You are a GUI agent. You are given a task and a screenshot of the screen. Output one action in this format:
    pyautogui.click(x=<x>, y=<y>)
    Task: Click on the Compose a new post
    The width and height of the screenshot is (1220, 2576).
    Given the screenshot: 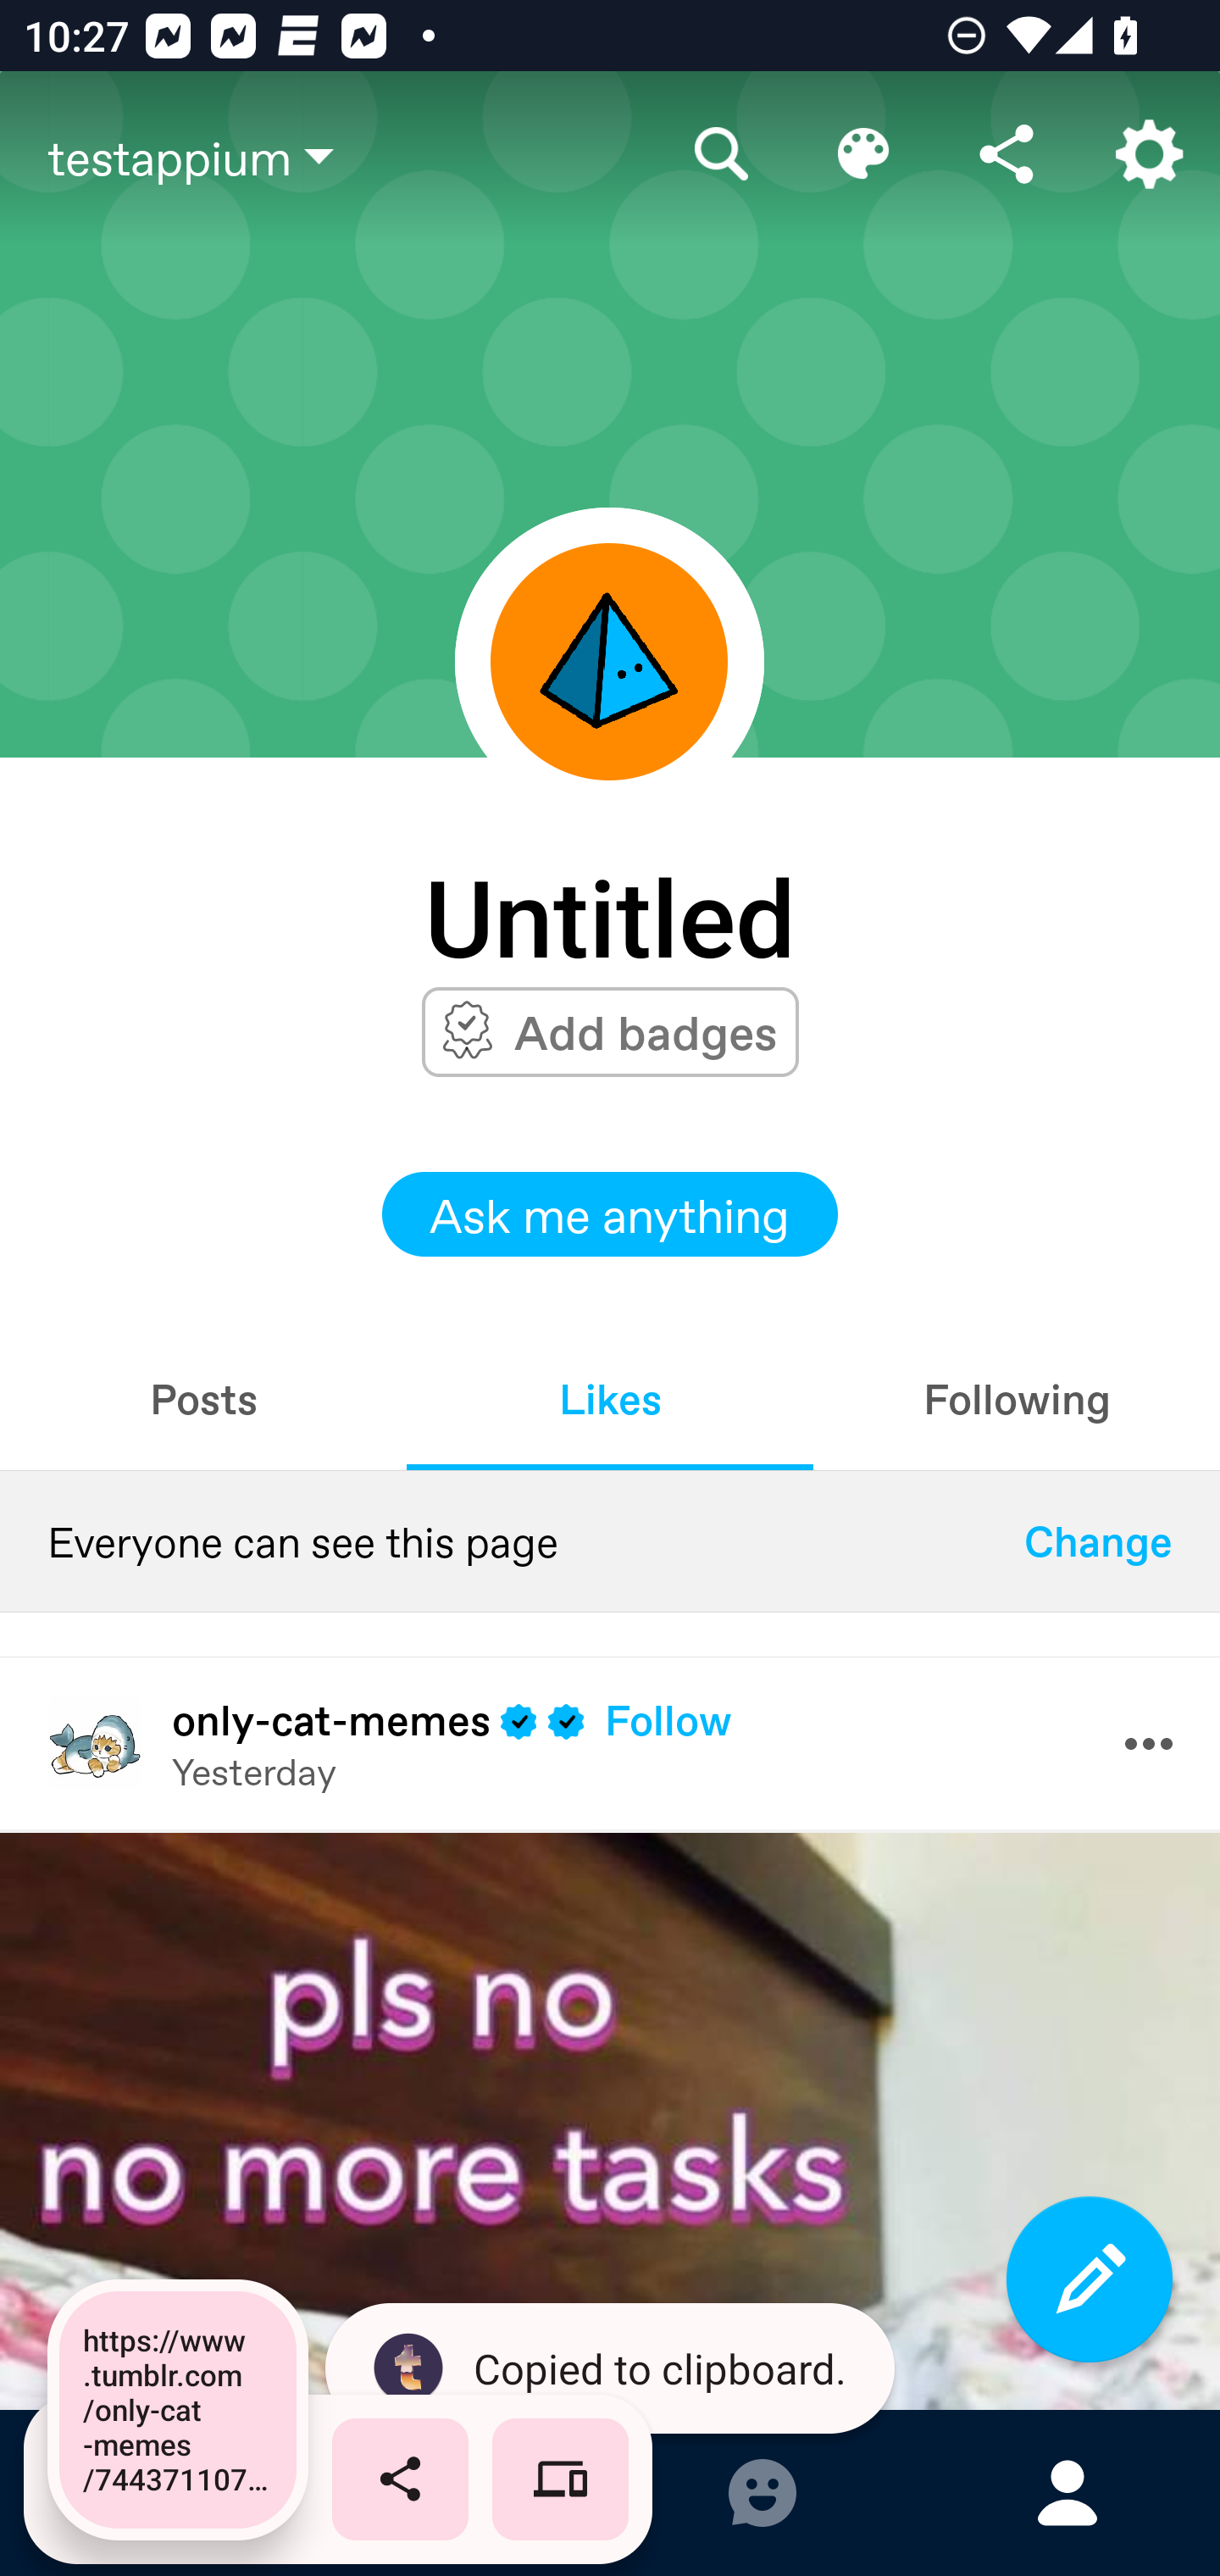 What is the action you would take?
    pyautogui.click(x=1090, y=2279)
    